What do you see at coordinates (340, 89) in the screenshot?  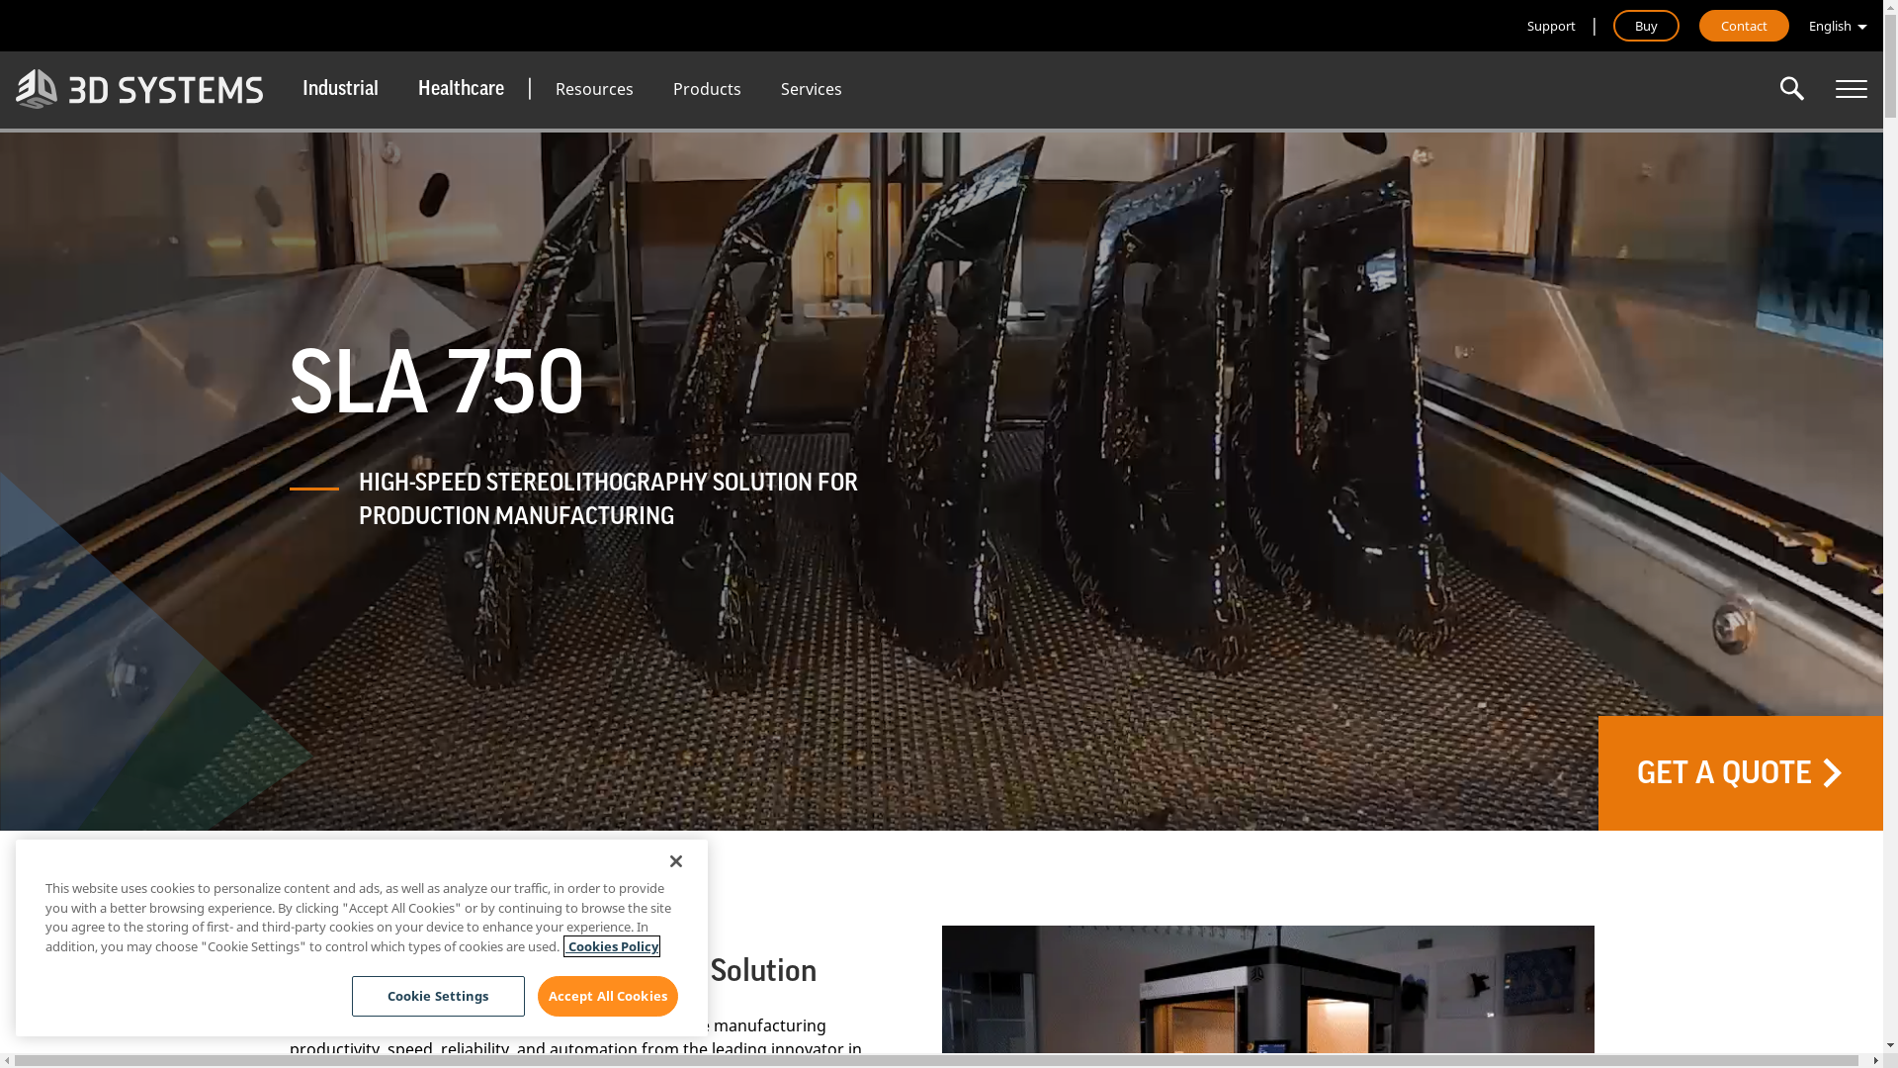 I see `Industrial` at bounding box center [340, 89].